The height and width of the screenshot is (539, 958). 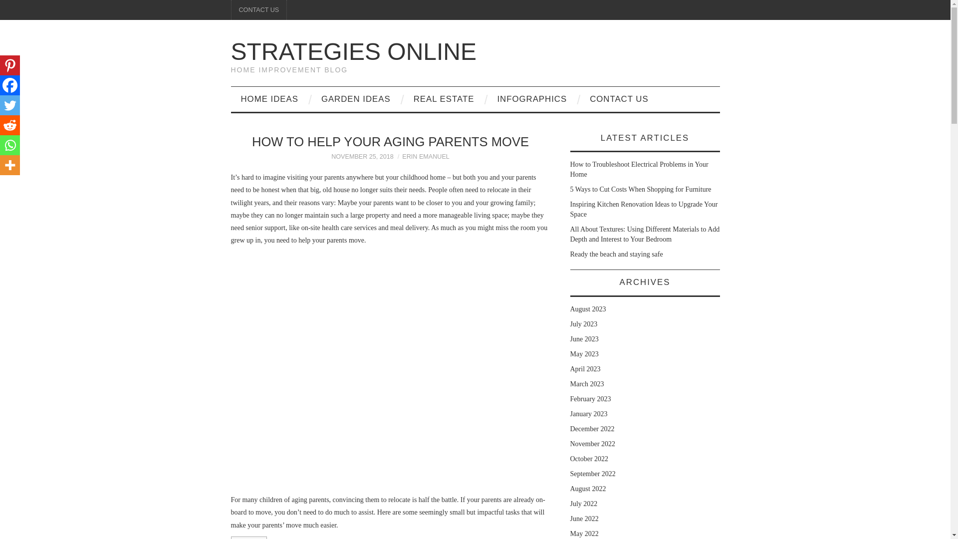 I want to click on NOVEMBER 25, 2018, so click(x=362, y=156).